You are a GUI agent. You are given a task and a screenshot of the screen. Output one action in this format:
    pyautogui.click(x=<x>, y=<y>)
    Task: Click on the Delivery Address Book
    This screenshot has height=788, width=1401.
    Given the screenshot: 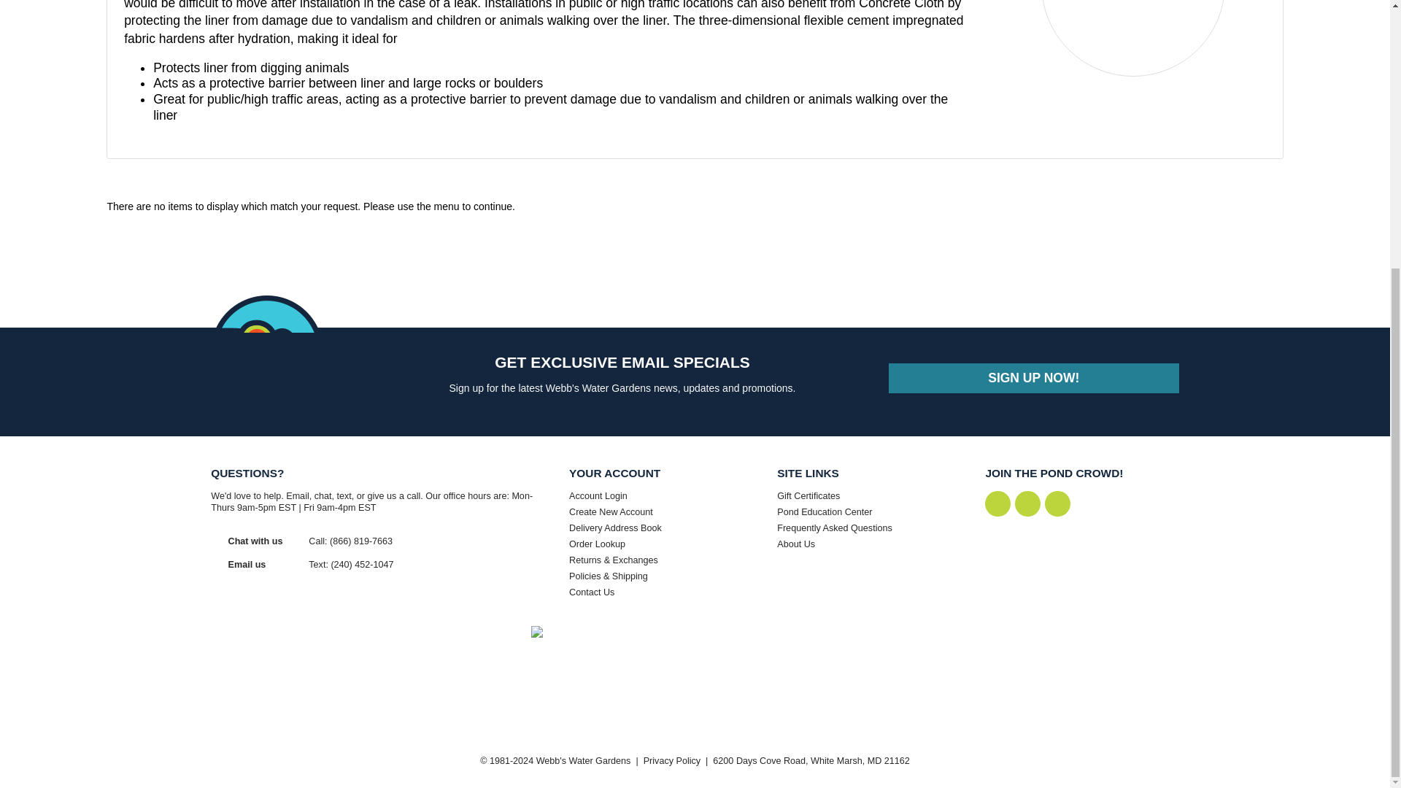 What is the action you would take?
    pyautogui.click(x=665, y=528)
    